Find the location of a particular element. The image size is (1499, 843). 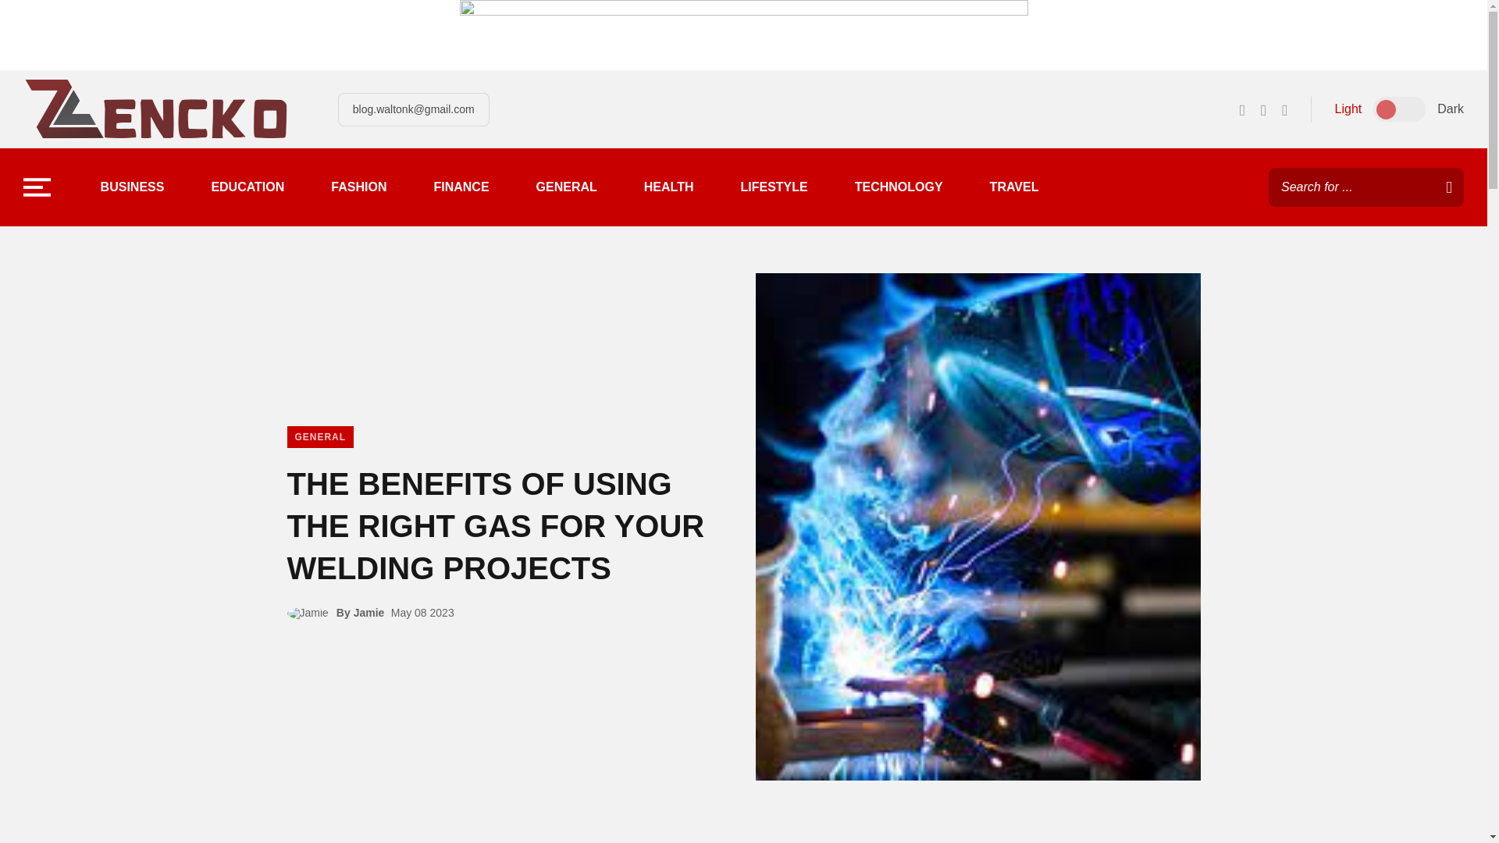

LIFESTYLE is located at coordinates (774, 187).